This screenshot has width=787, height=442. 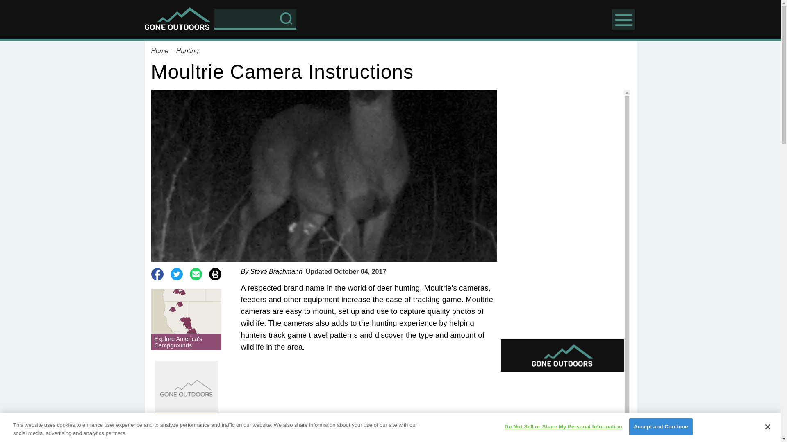 I want to click on Do Not Sell or Share My Personal Information, so click(x=563, y=426).